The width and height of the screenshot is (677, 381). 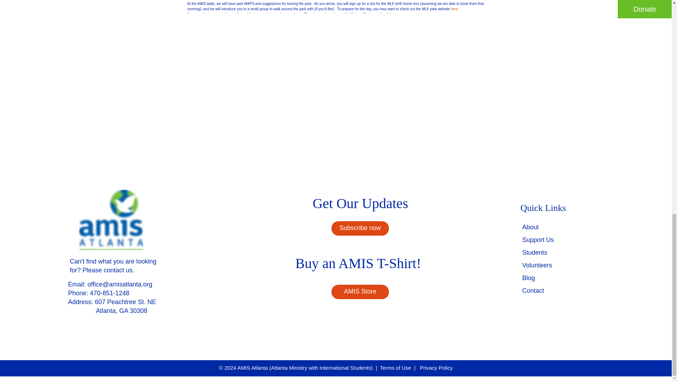 What do you see at coordinates (298, 14) in the screenshot?
I see `here` at bounding box center [298, 14].